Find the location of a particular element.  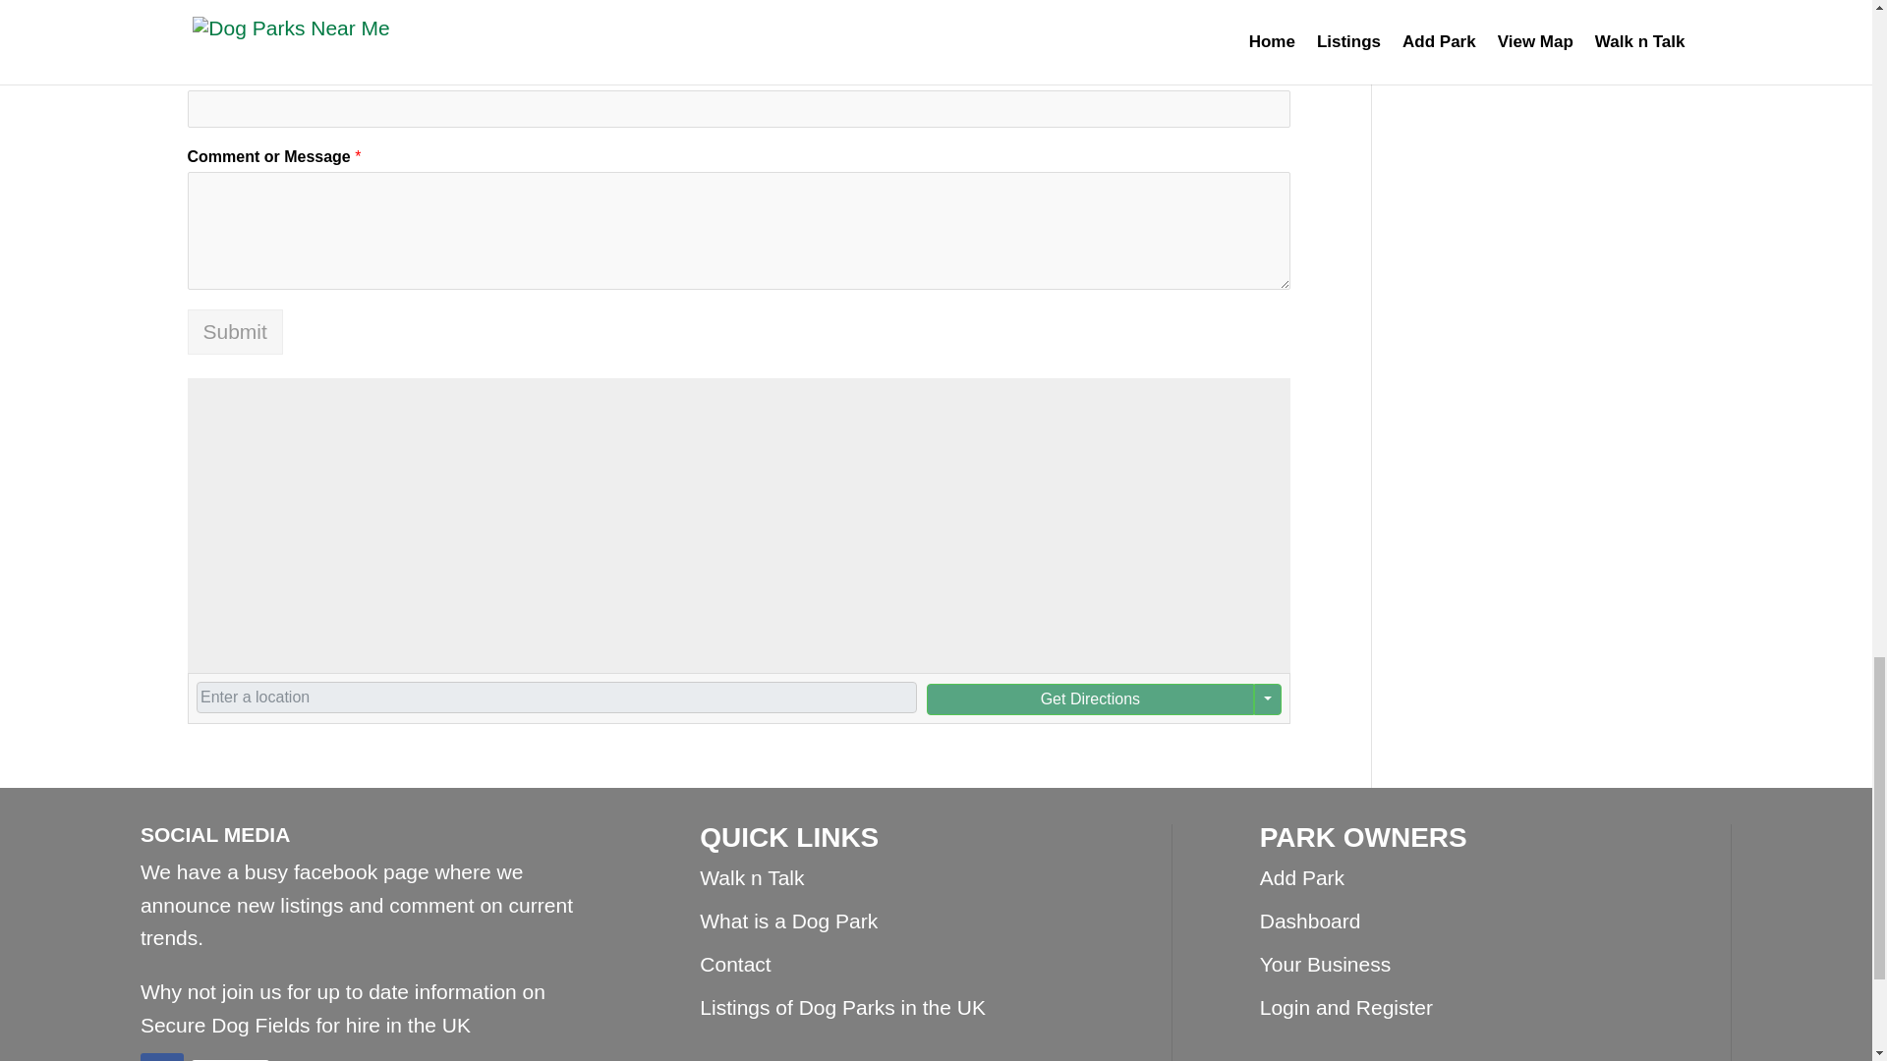

Listings of Dog Parks in the UK is located at coordinates (842, 1007).